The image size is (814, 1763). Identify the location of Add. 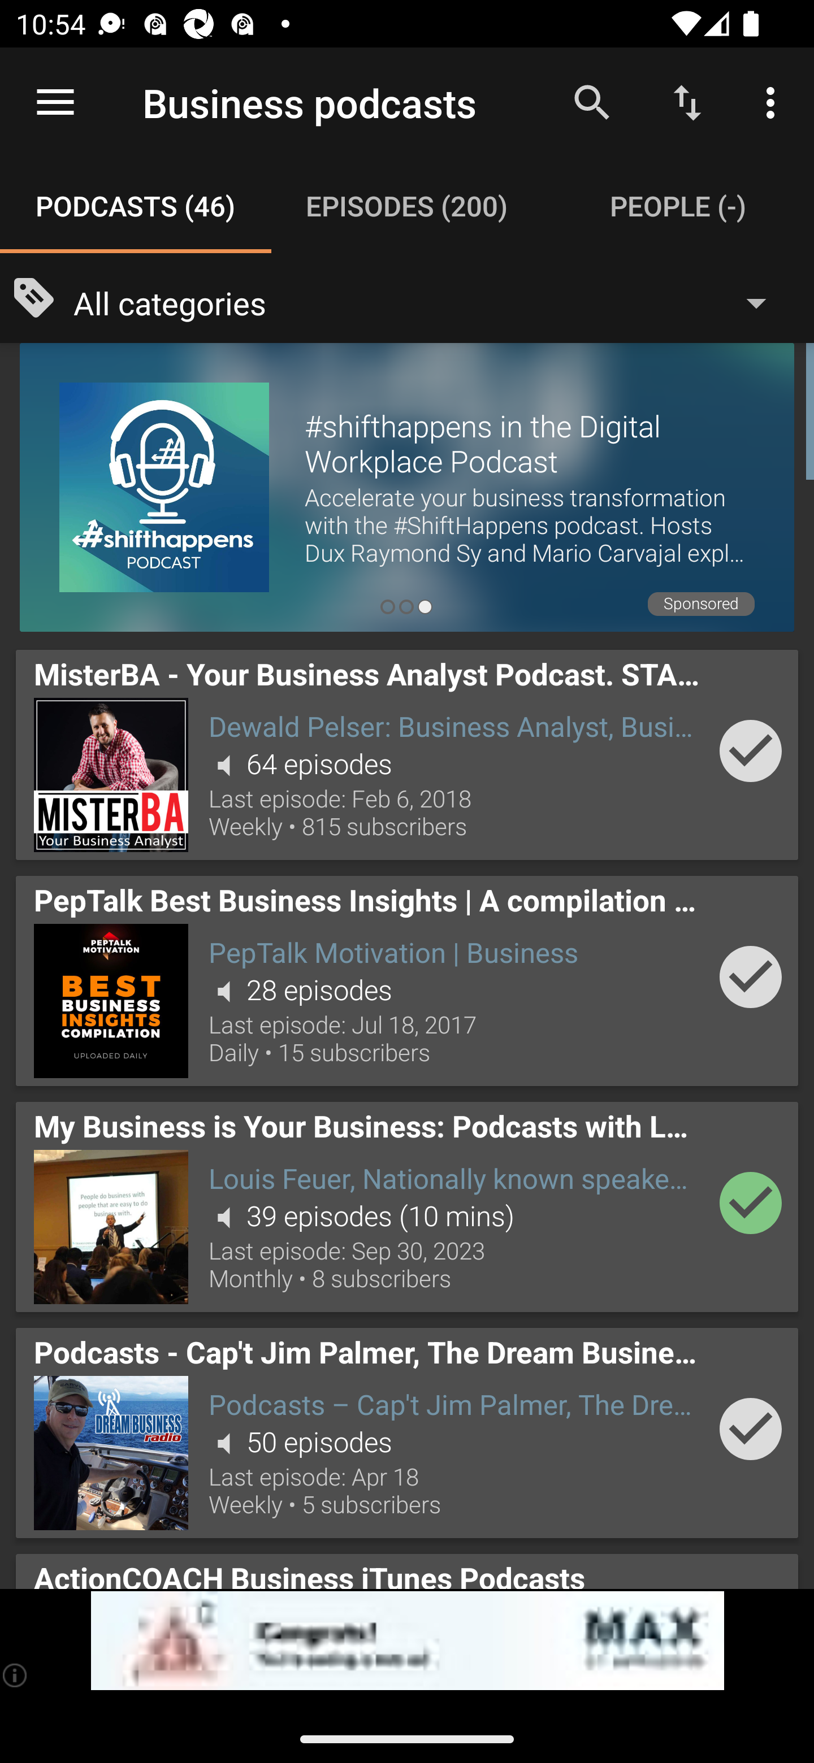
(751, 750).